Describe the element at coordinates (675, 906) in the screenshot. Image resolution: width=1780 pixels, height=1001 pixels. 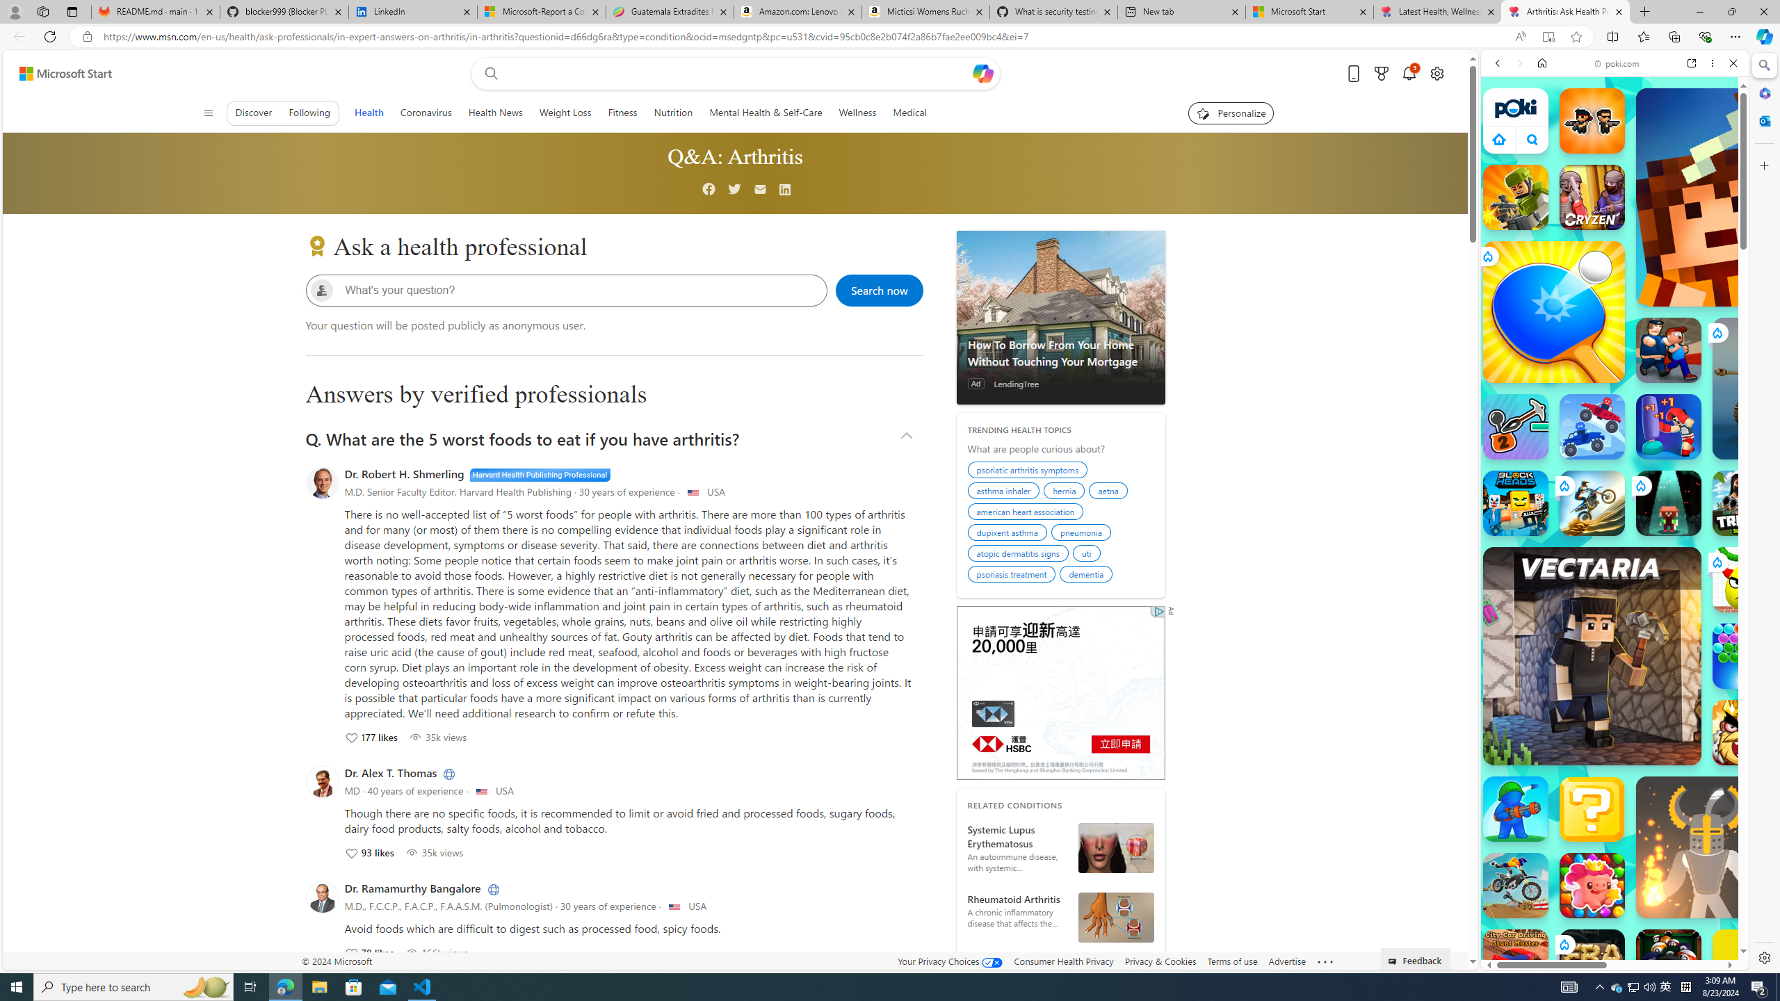
I see `Flag image of USA` at that location.